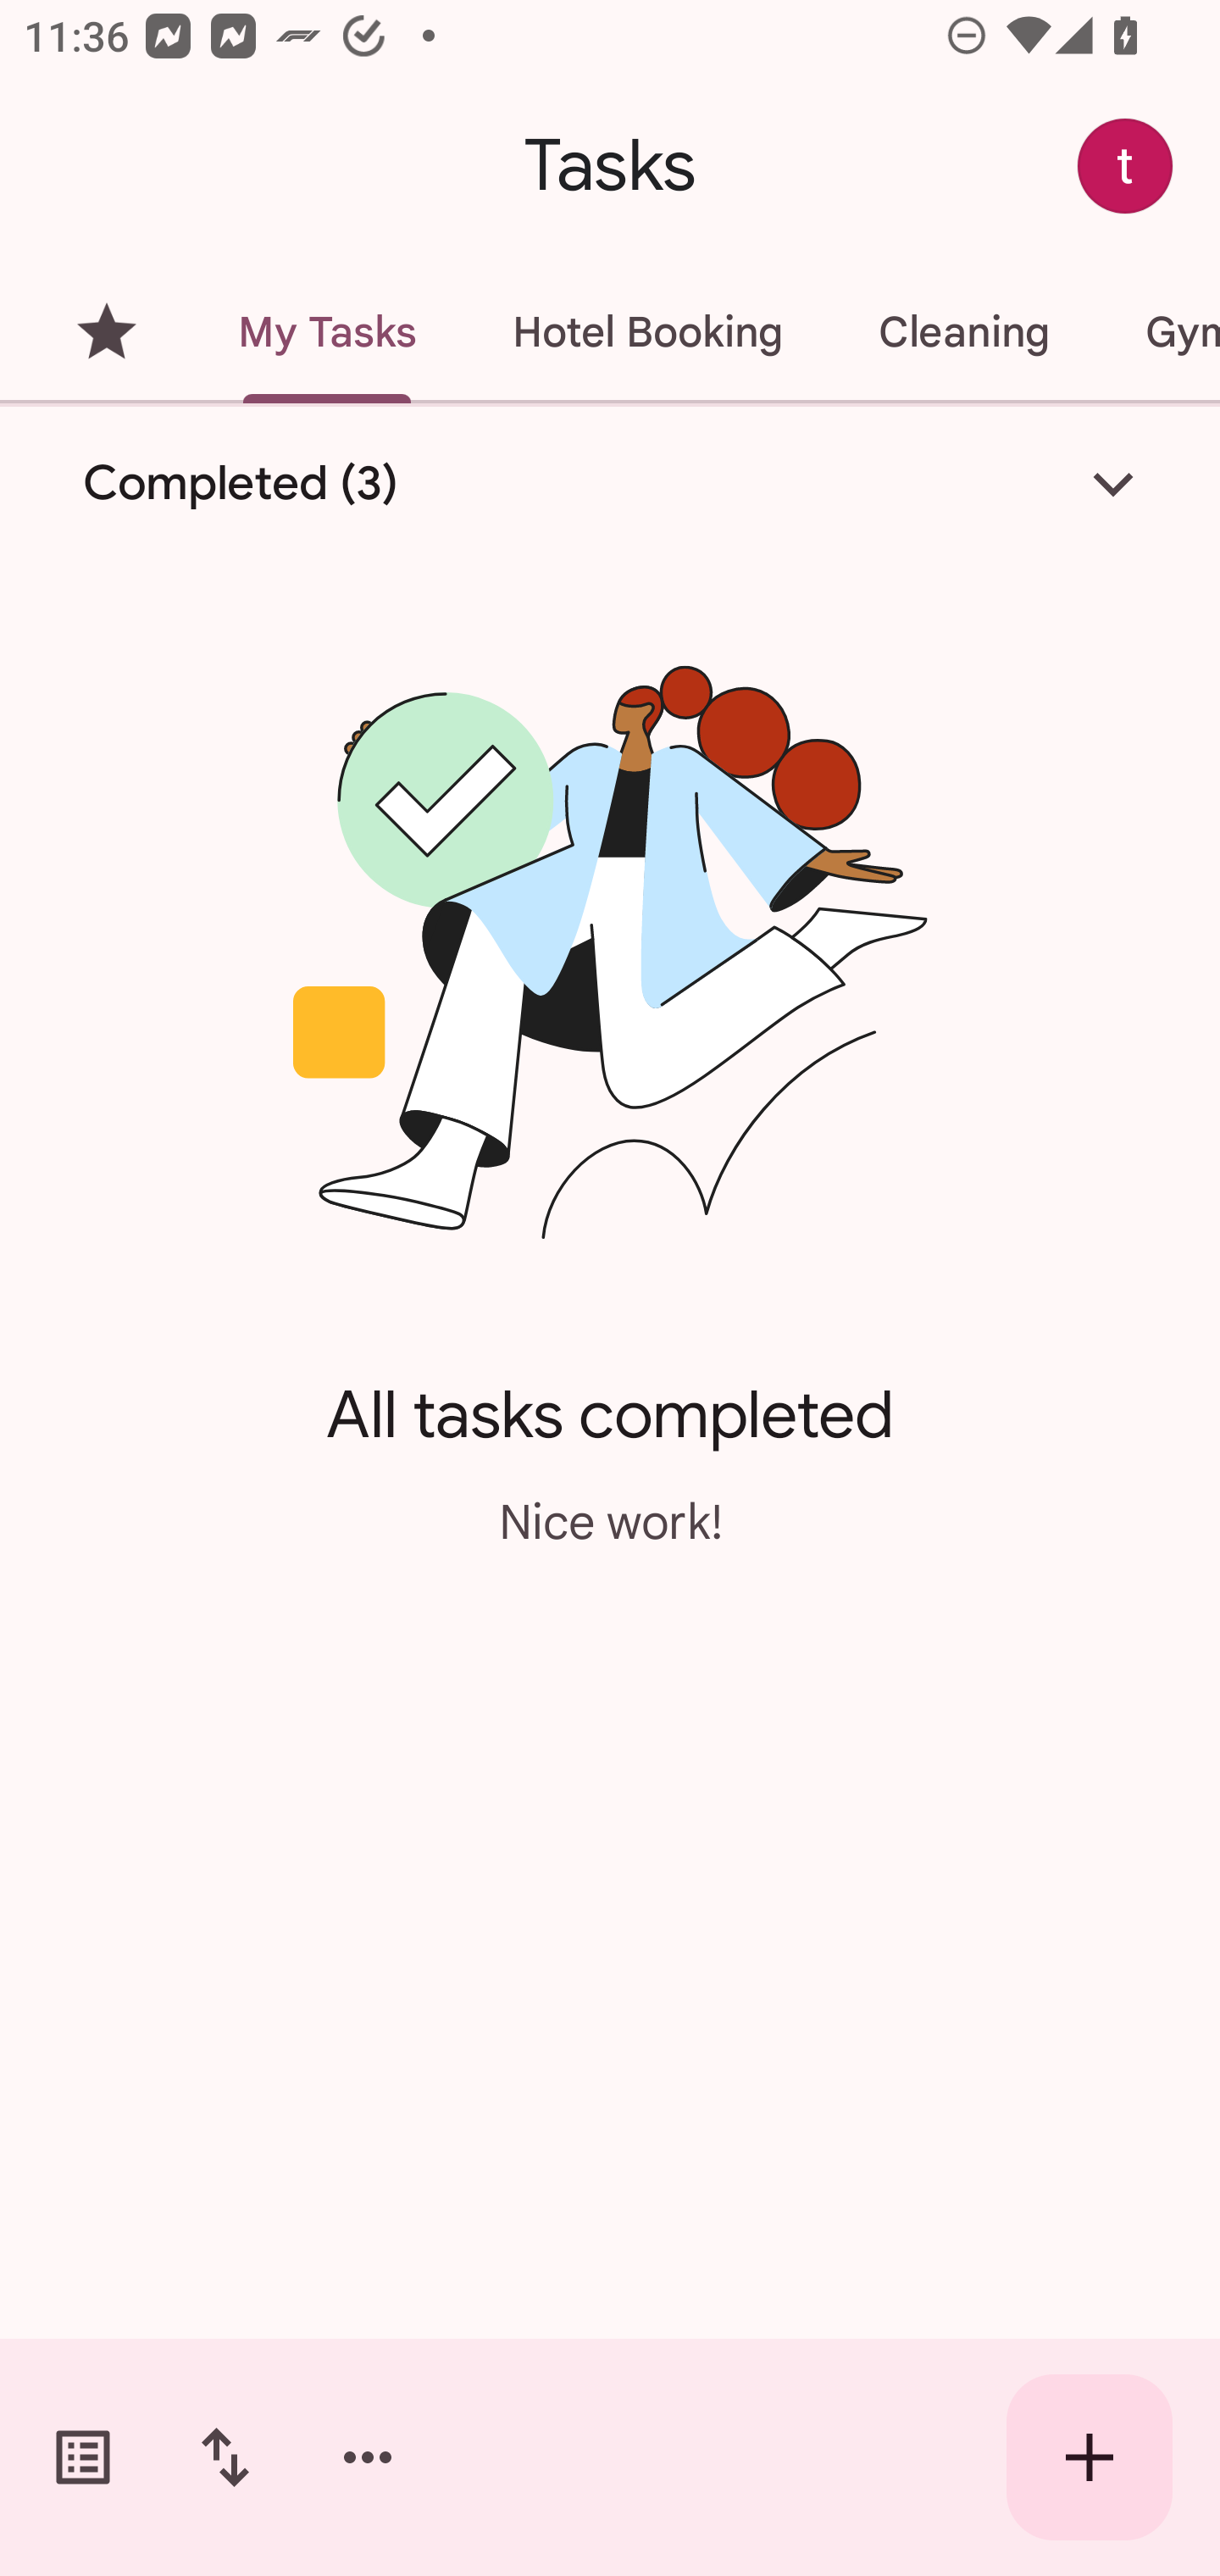  Describe the element at coordinates (225, 2457) in the screenshot. I see `Change sort order` at that location.